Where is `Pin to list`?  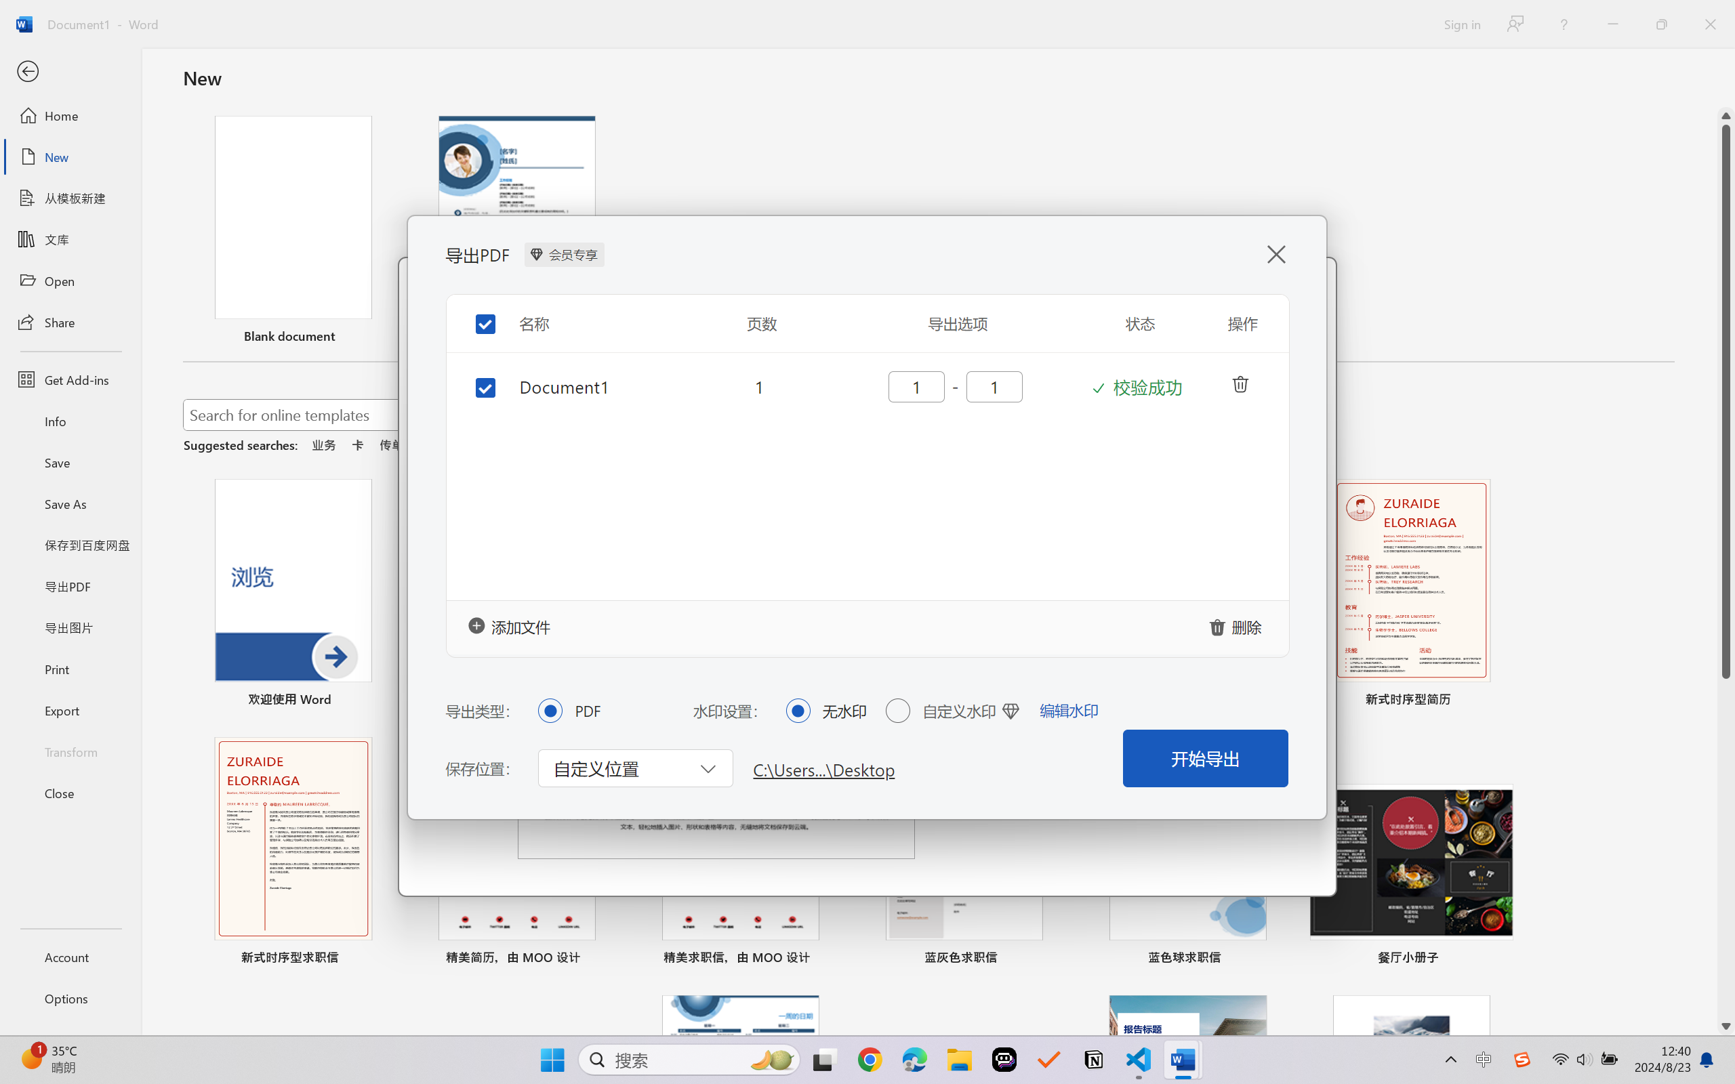
Pin to list is located at coordinates (1499, 959).